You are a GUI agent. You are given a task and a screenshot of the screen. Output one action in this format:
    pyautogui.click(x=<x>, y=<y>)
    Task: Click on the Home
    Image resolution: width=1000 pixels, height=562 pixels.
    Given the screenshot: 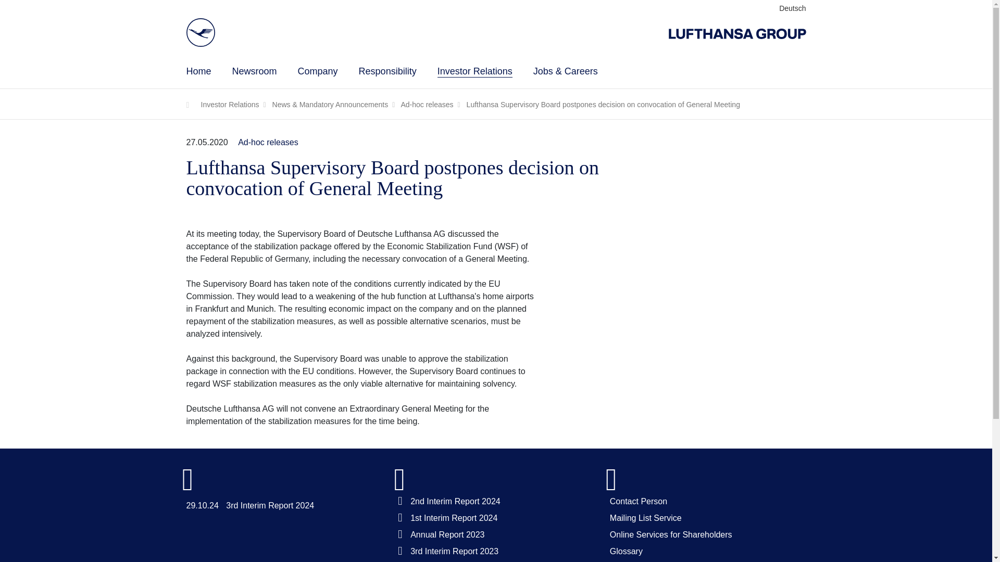 What is the action you would take?
    pyautogui.click(x=198, y=71)
    